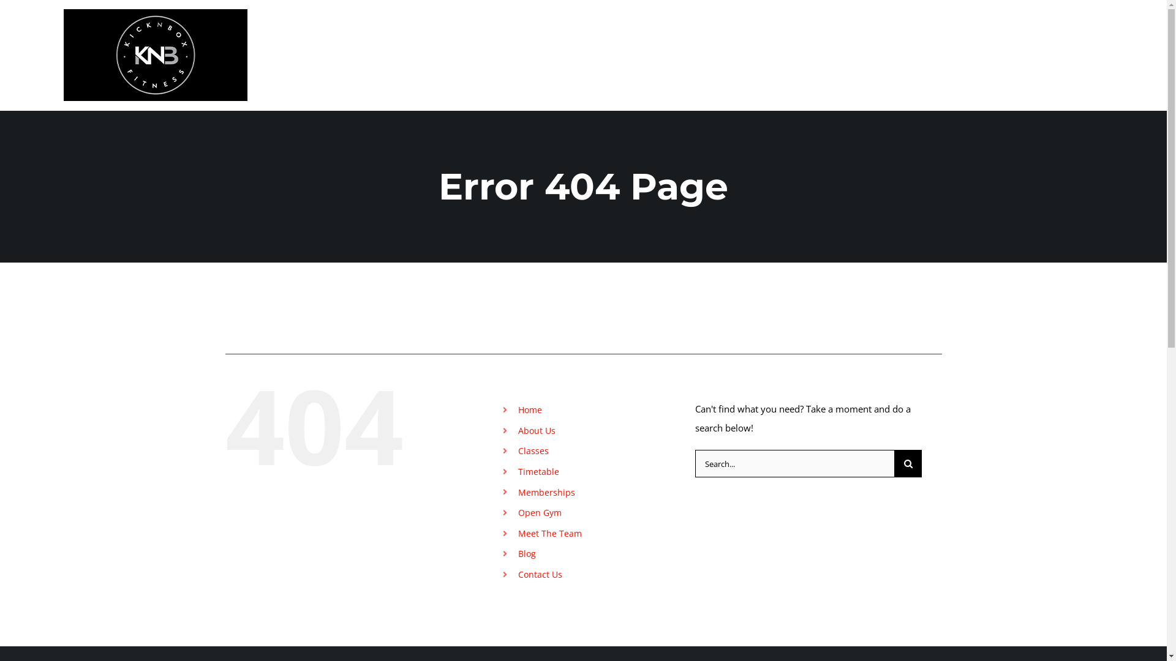 This screenshot has width=1176, height=661. Describe the element at coordinates (546, 492) in the screenshot. I see `Memberships` at that location.